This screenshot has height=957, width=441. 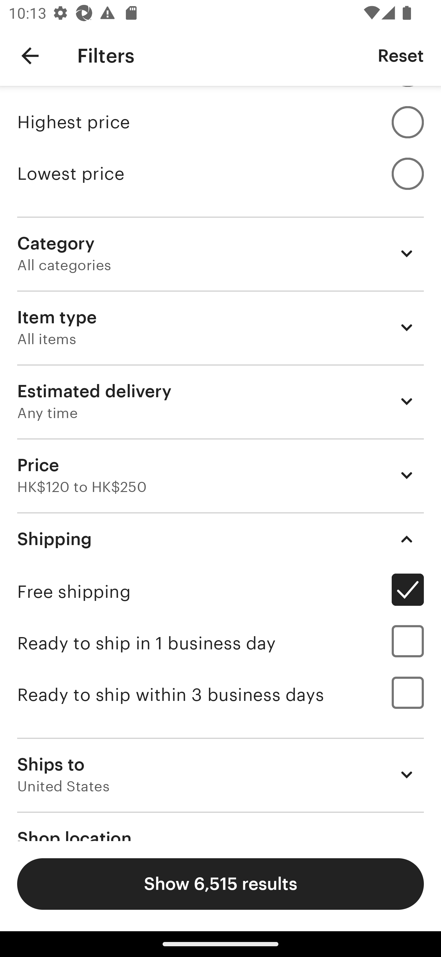 I want to click on Ready to ship within 3 business days, so click(x=221, y=694).